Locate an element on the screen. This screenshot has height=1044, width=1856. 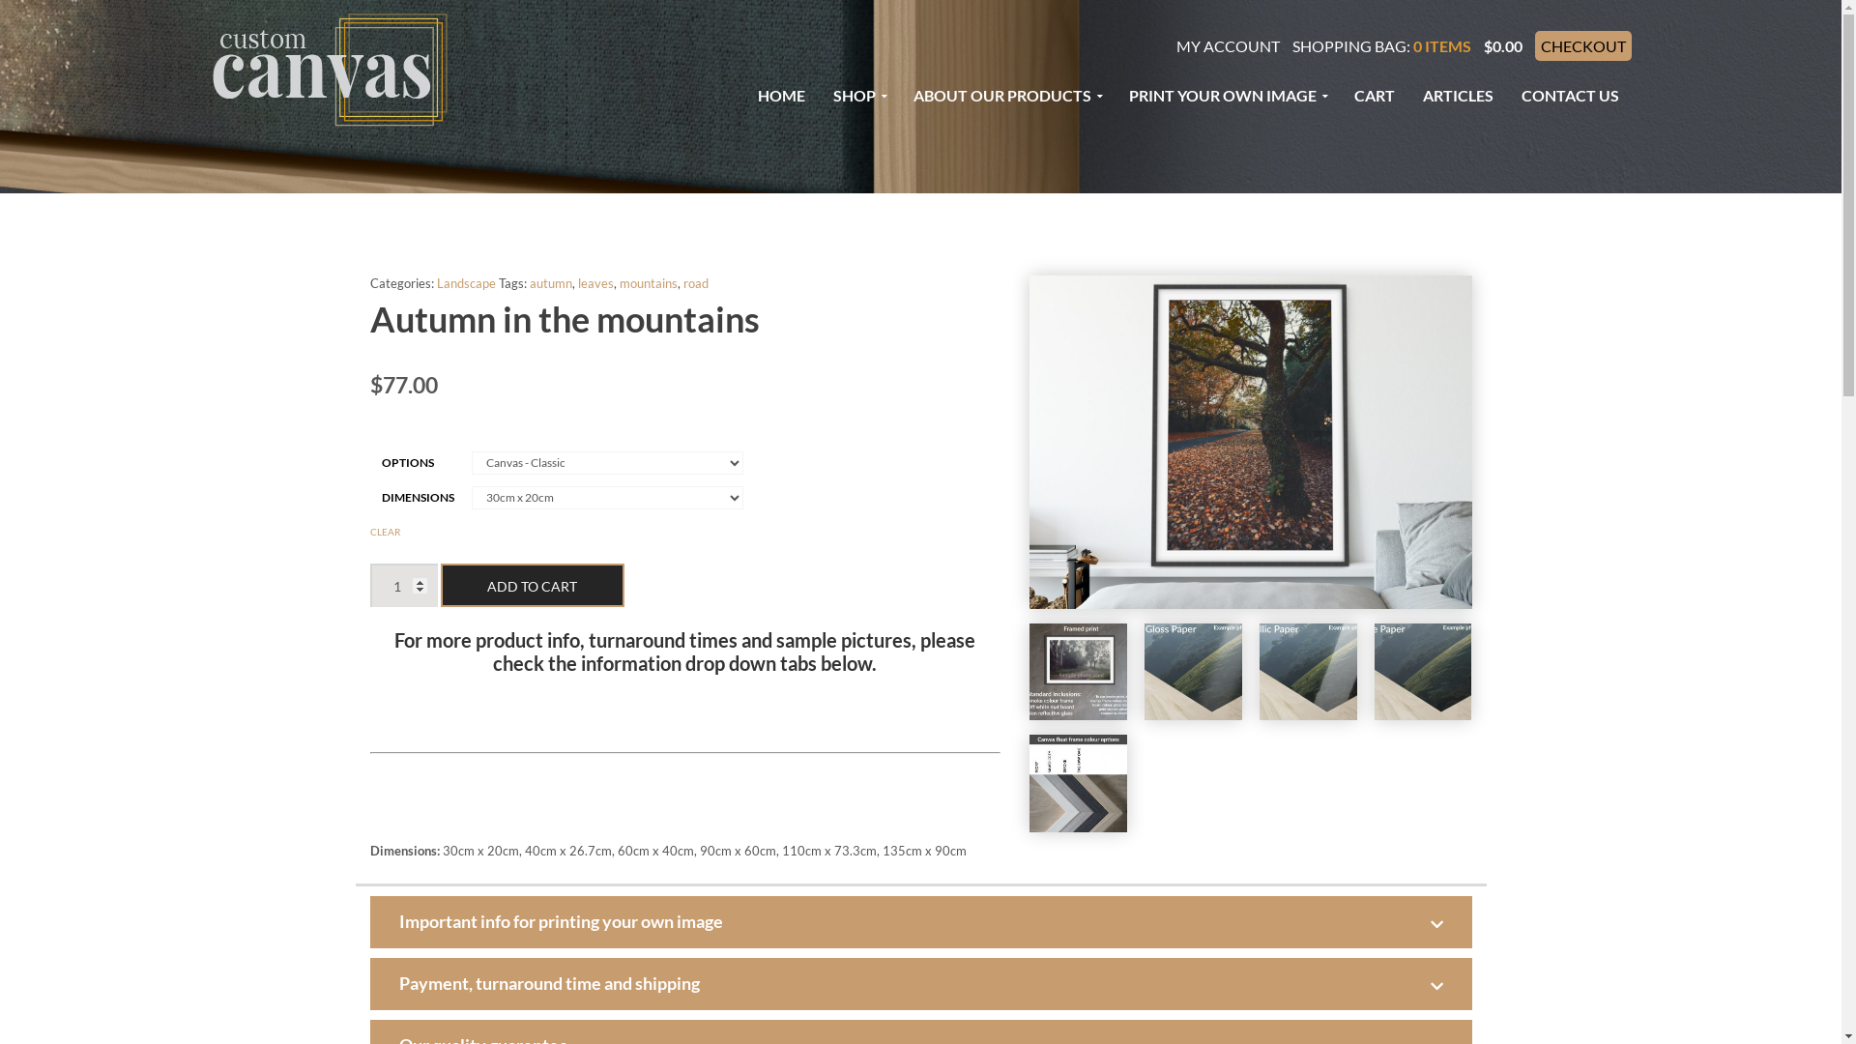
SHOP is located at coordinates (858, 95).